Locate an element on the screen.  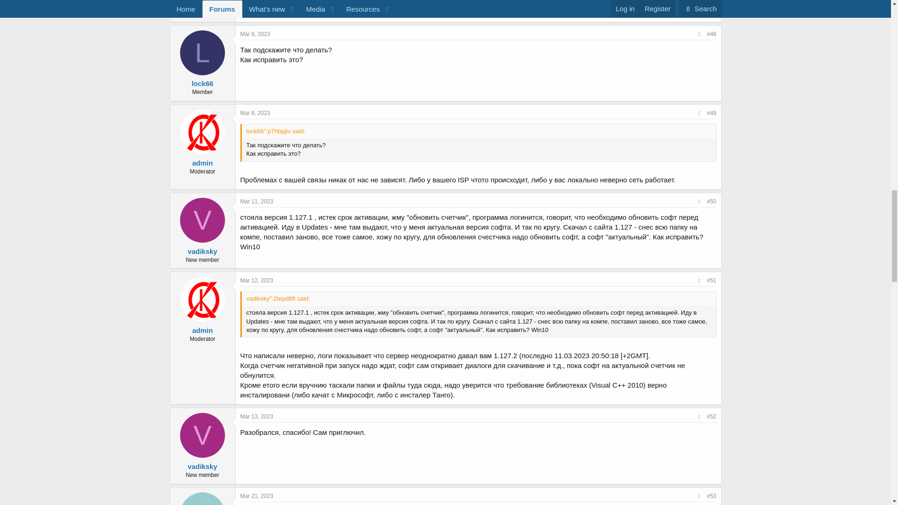
Mar 8, 2023 at 1:46 PM is located at coordinates (255, 34).